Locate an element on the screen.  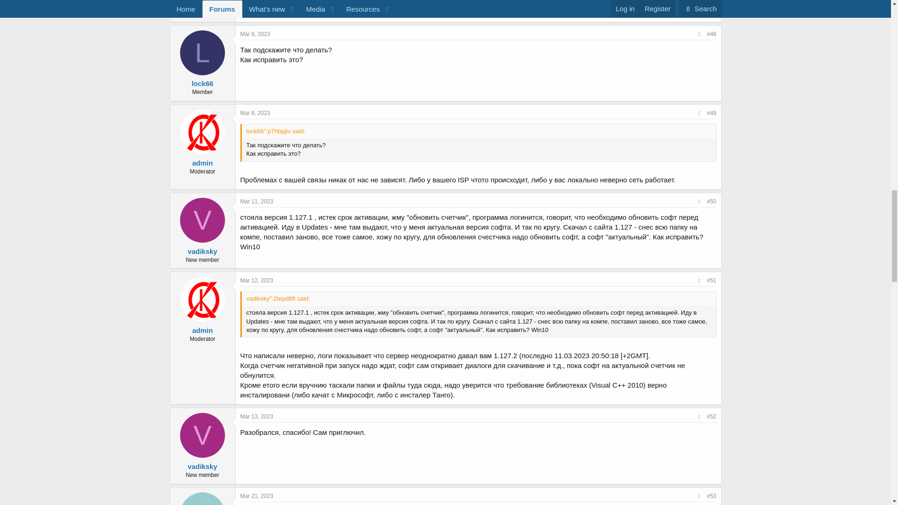
Mar 8, 2023 at 1:46 PM is located at coordinates (255, 34).